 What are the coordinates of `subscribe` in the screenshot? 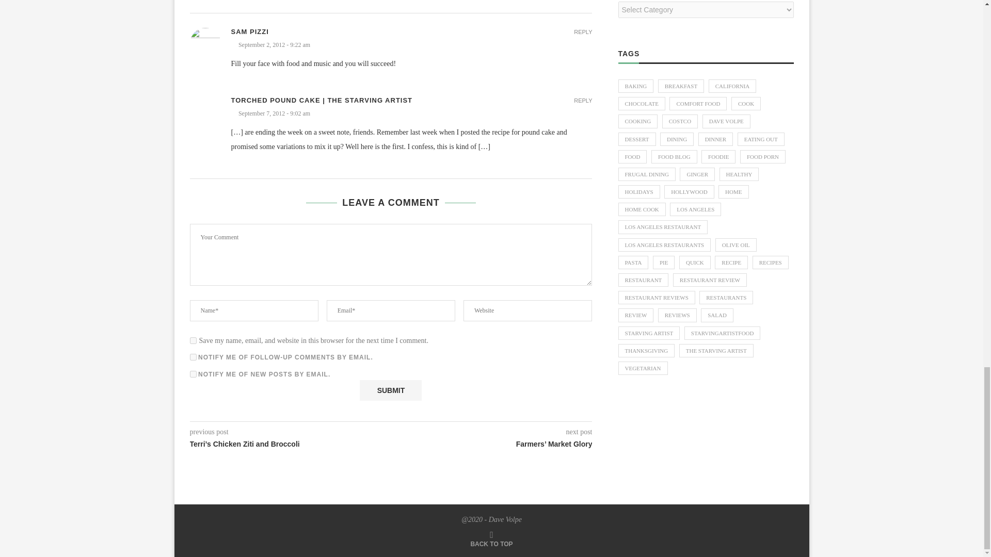 It's located at (193, 357).